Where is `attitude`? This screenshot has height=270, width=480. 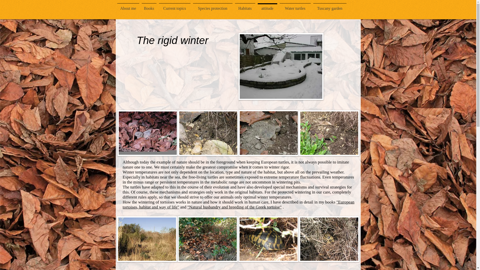 attitude is located at coordinates (267, 6).